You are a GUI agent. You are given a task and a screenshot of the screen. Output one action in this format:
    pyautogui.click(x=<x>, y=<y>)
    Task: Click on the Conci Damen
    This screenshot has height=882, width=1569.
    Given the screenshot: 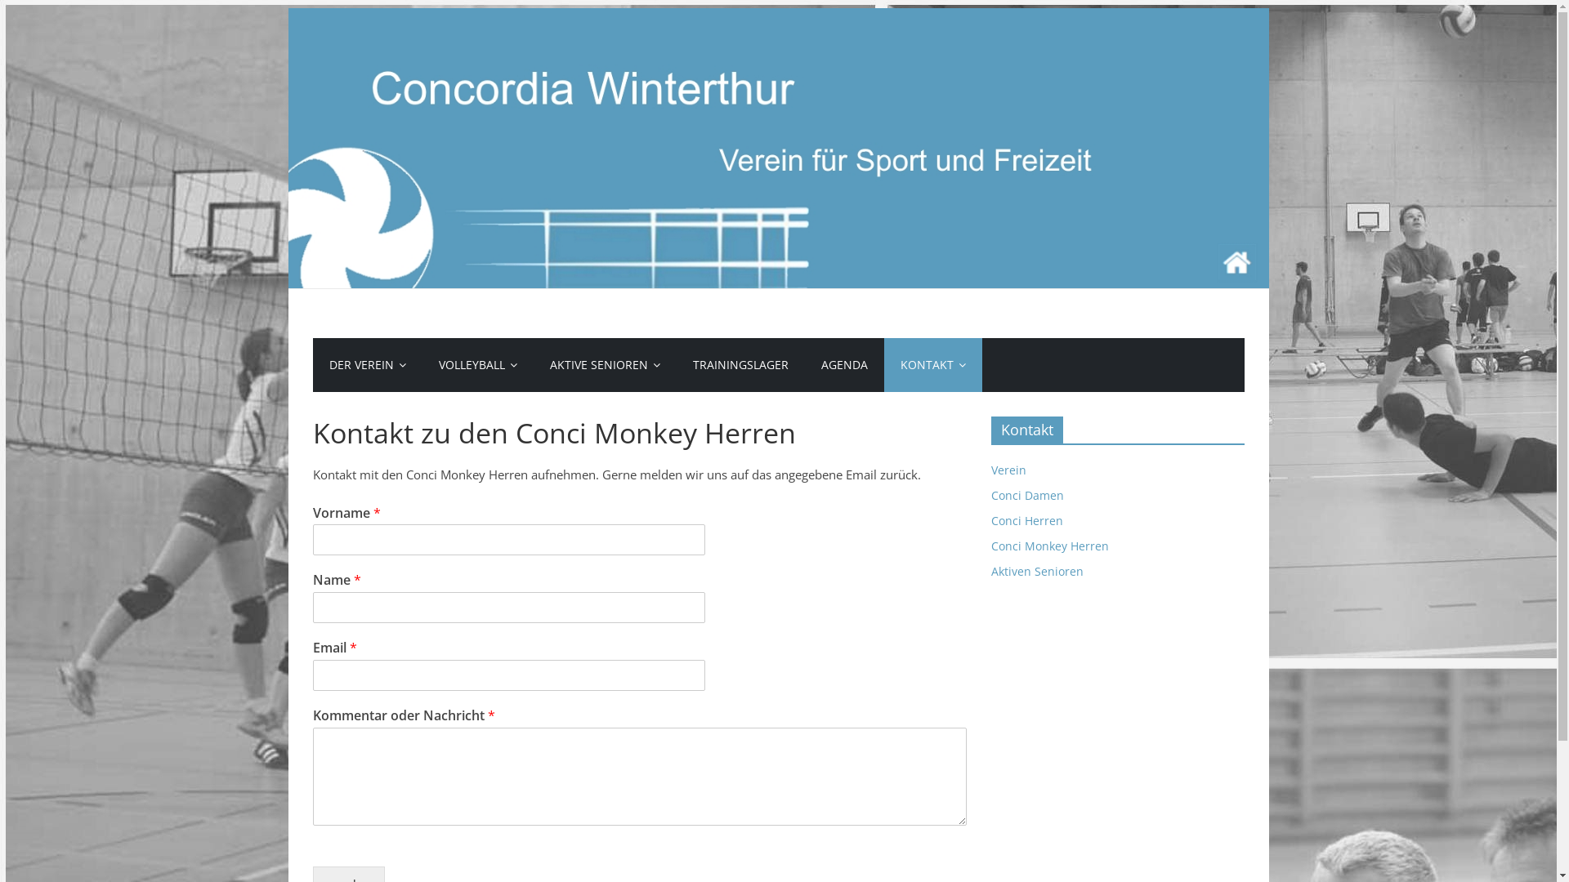 What is the action you would take?
    pyautogui.click(x=1026, y=495)
    